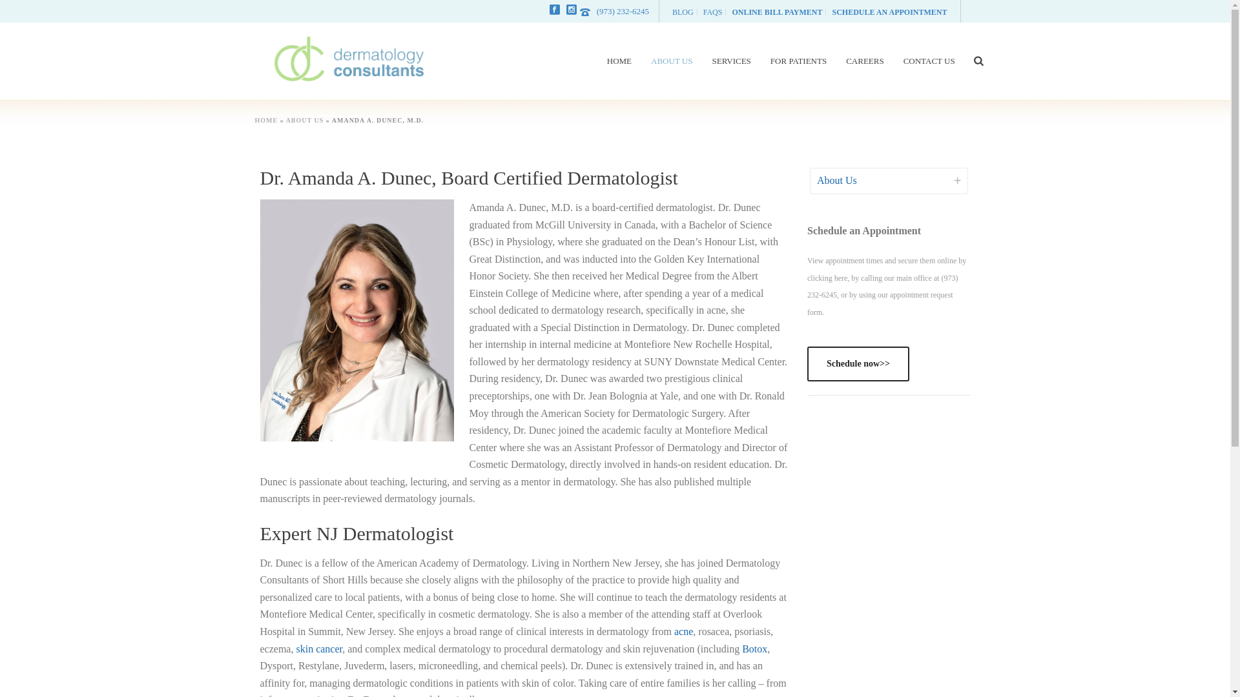 This screenshot has height=697, width=1240. Describe the element at coordinates (798, 61) in the screenshot. I see `FOR PATIENTS` at that location.